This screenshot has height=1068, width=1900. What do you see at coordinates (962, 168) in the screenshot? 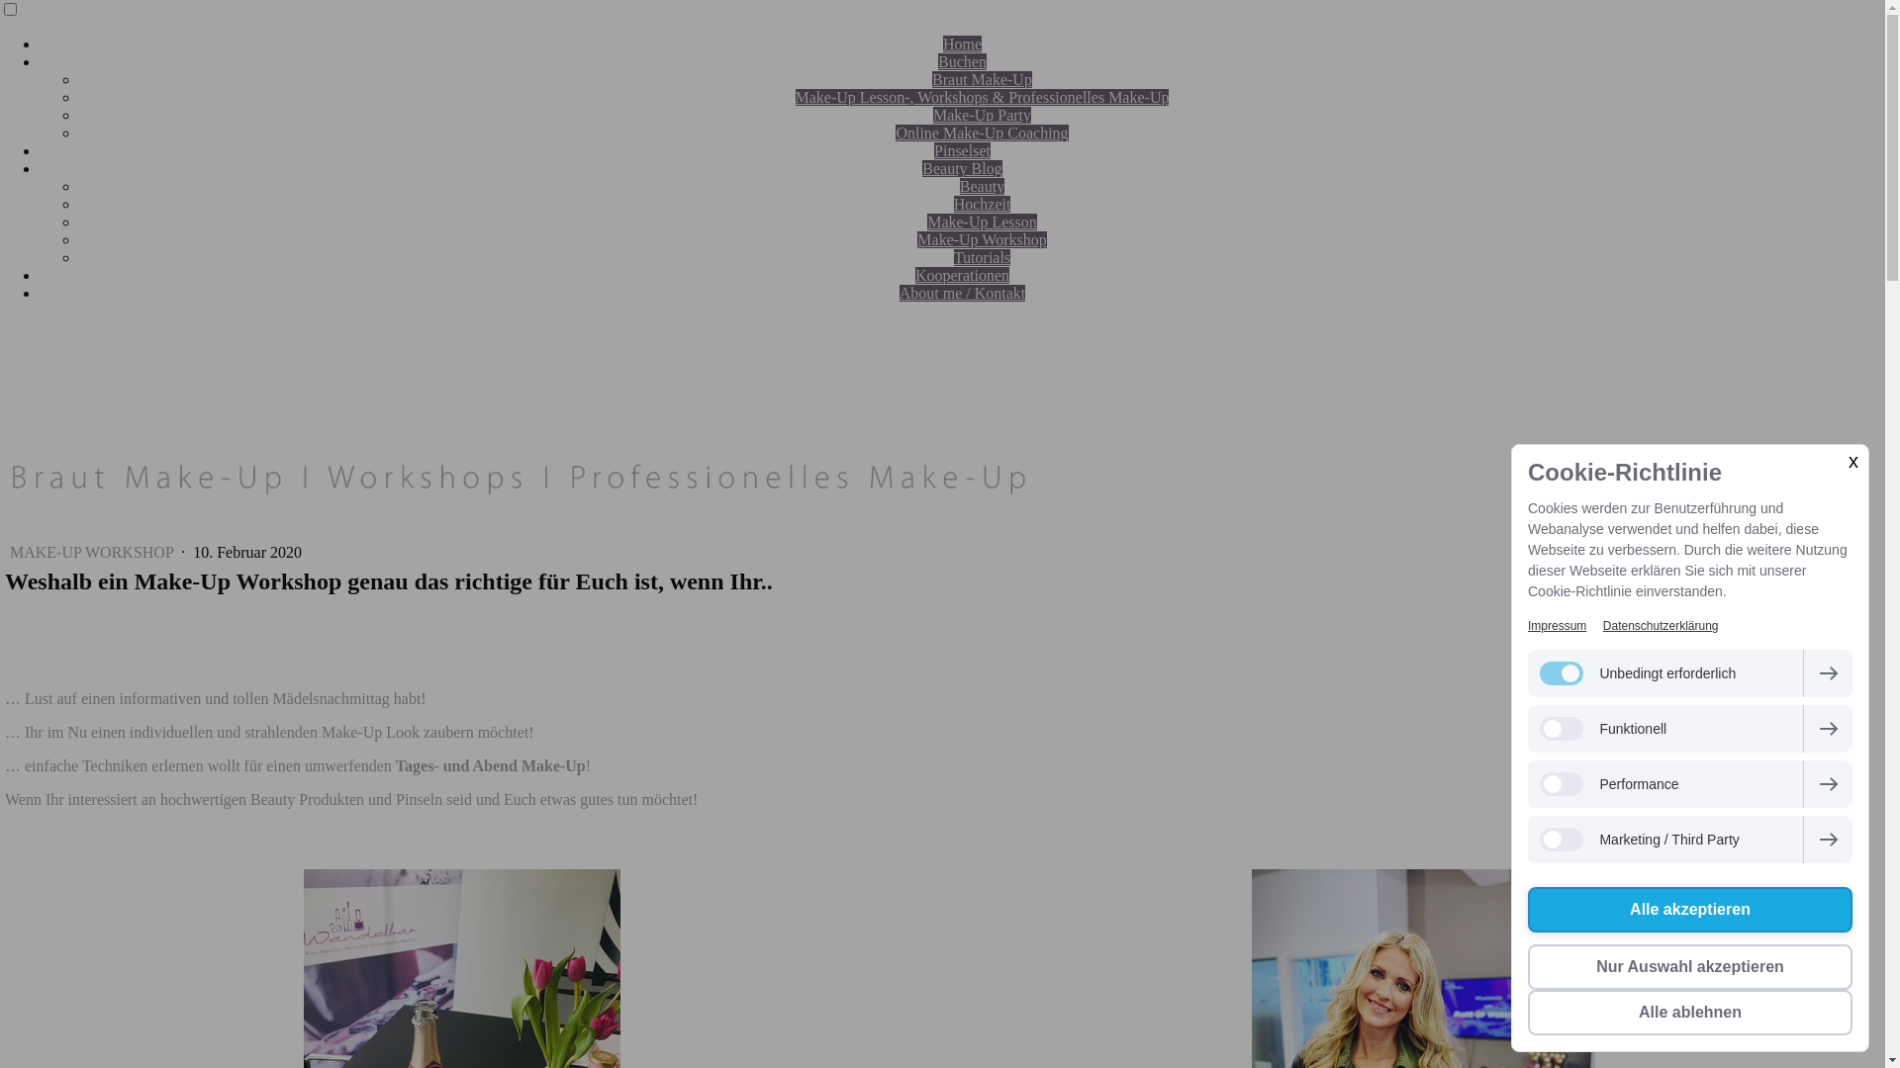
I see `Beauty Blog` at bounding box center [962, 168].